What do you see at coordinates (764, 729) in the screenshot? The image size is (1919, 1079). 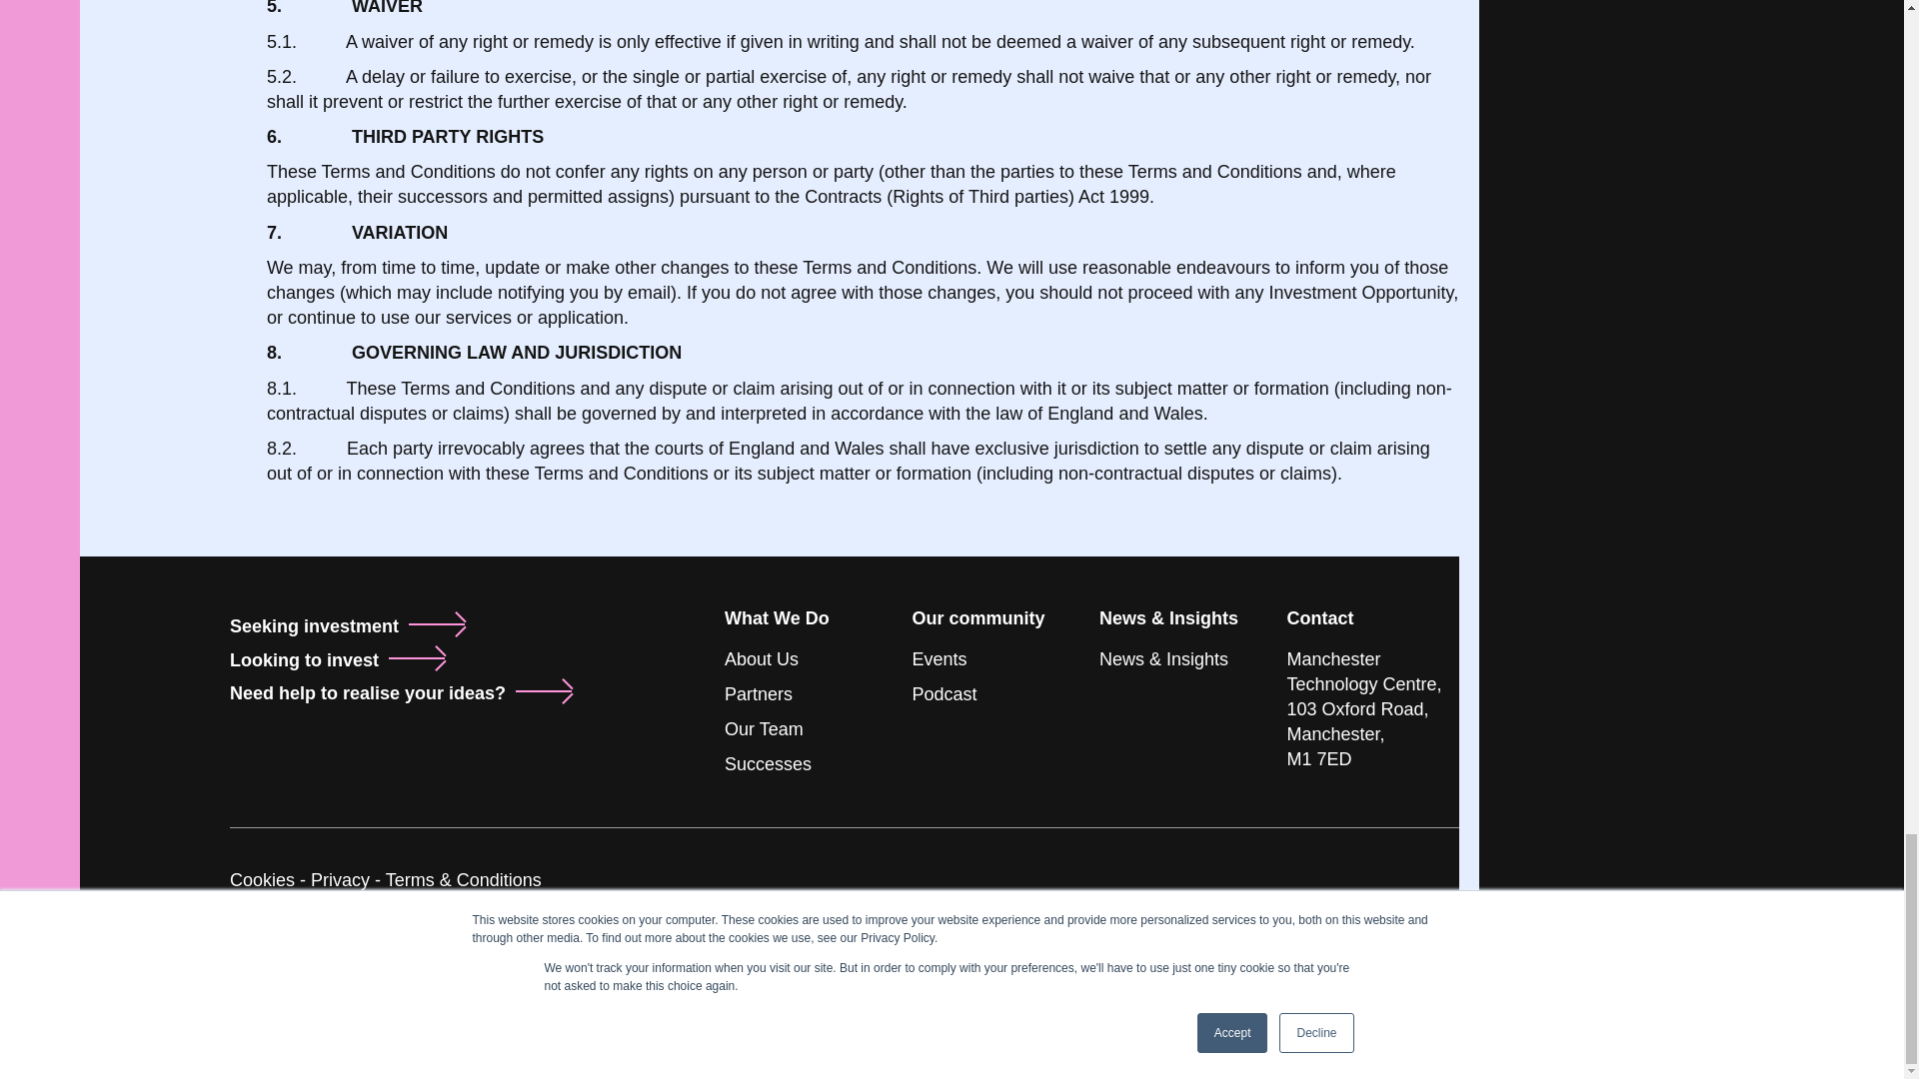 I see `Our Team` at bounding box center [764, 729].